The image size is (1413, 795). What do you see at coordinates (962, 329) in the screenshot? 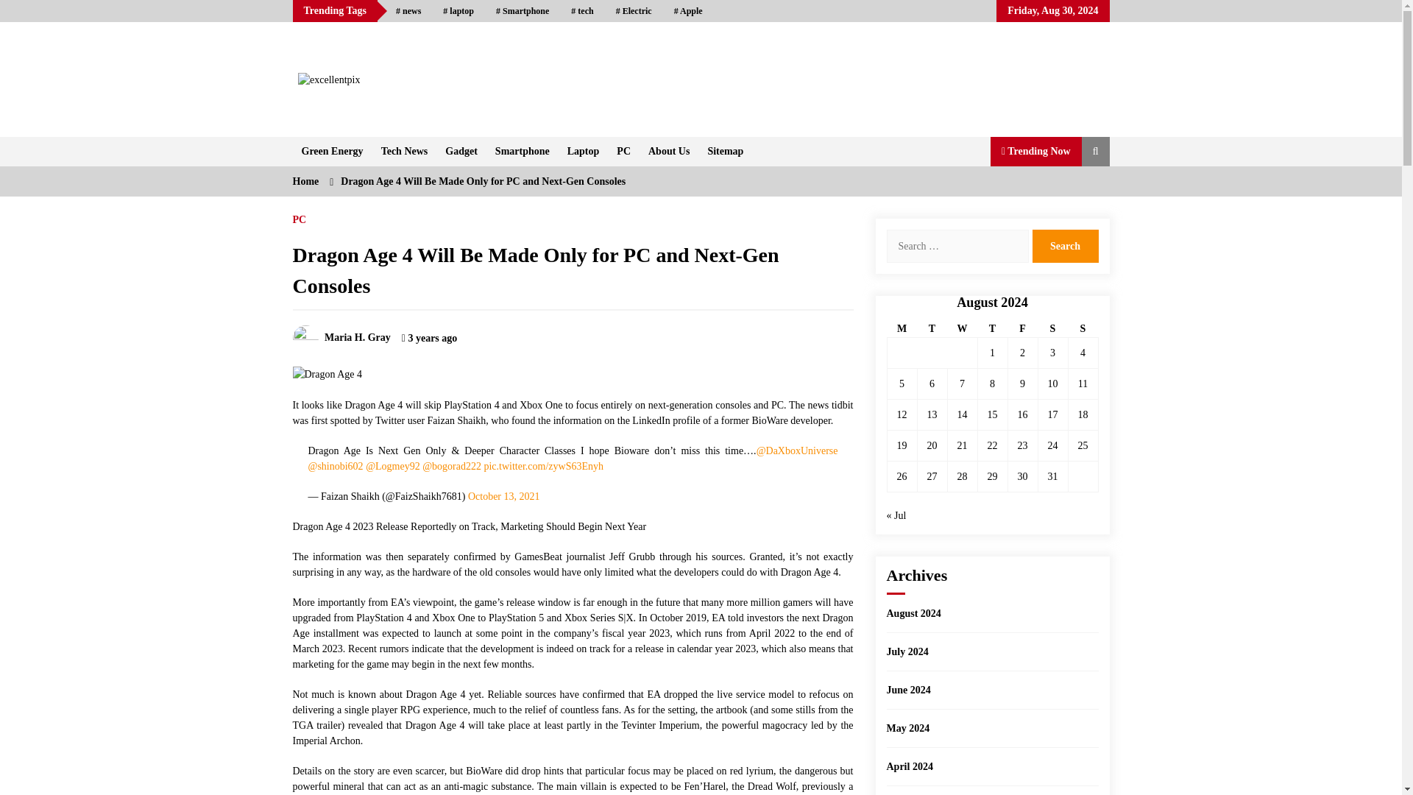
I see `Wednesday` at bounding box center [962, 329].